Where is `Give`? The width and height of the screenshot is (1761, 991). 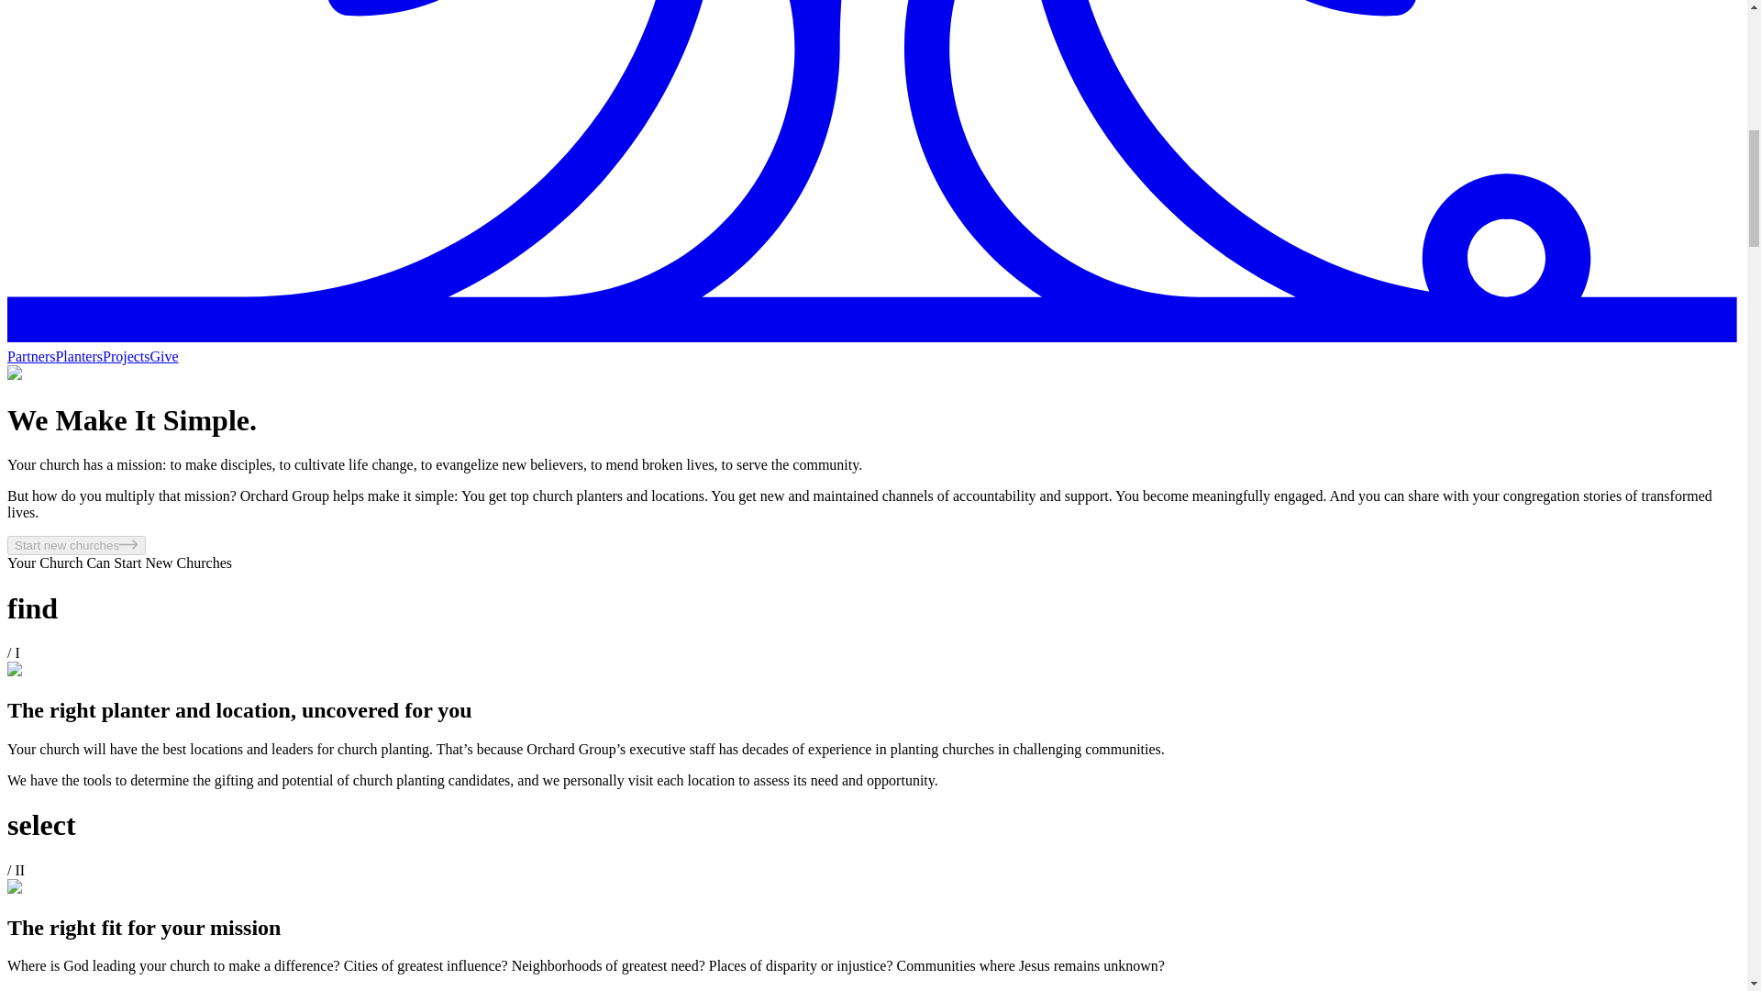
Give is located at coordinates (164, 356).